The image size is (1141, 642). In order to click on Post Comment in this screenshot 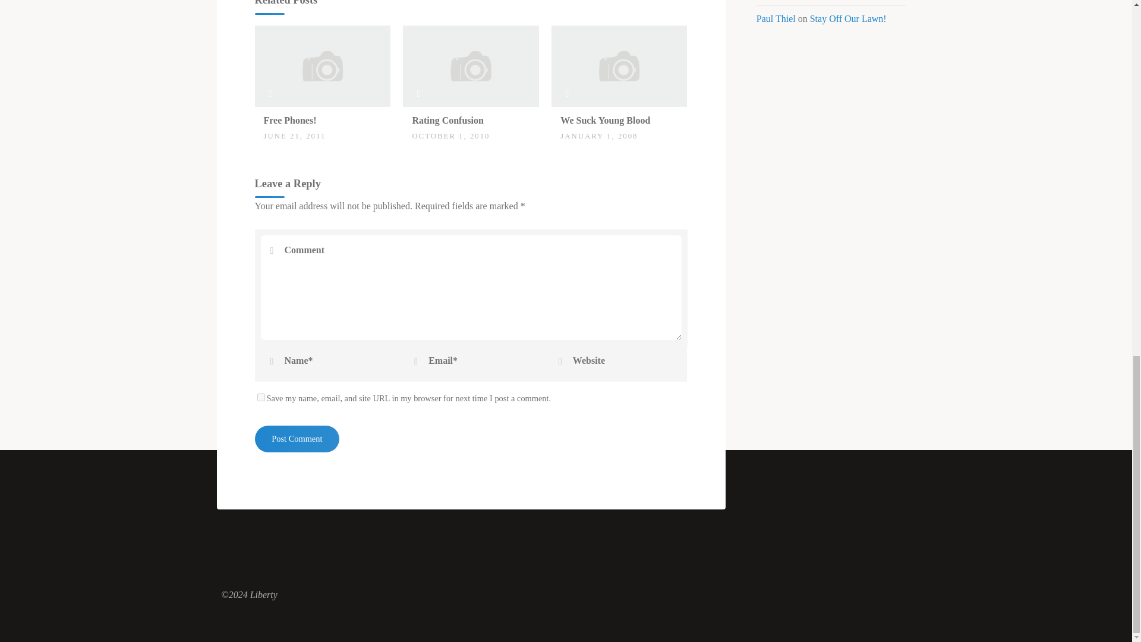, I will do `click(297, 439)`.